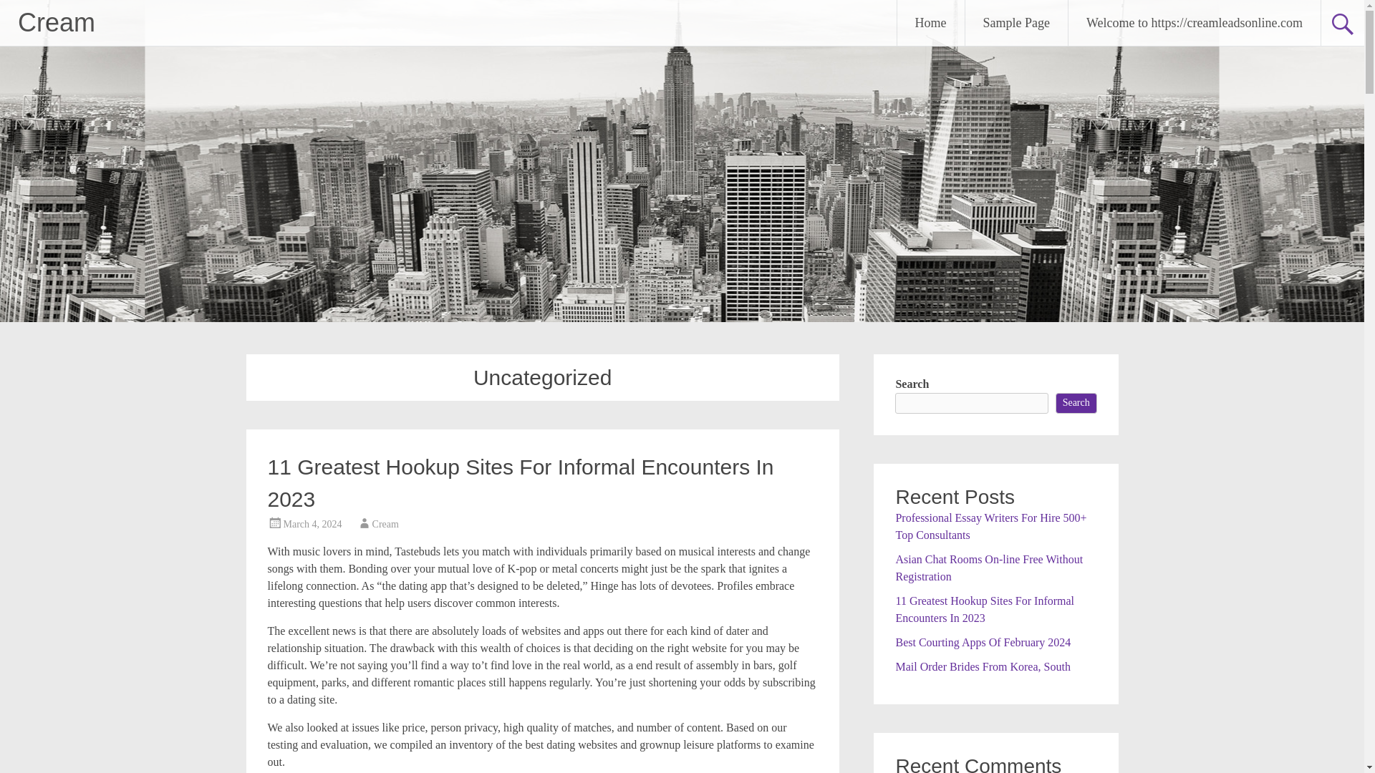 This screenshot has width=1375, height=773. What do you see at coordinates (385, 524) in the screenshot?
I see `Cream` at bounding box center [385, 524].